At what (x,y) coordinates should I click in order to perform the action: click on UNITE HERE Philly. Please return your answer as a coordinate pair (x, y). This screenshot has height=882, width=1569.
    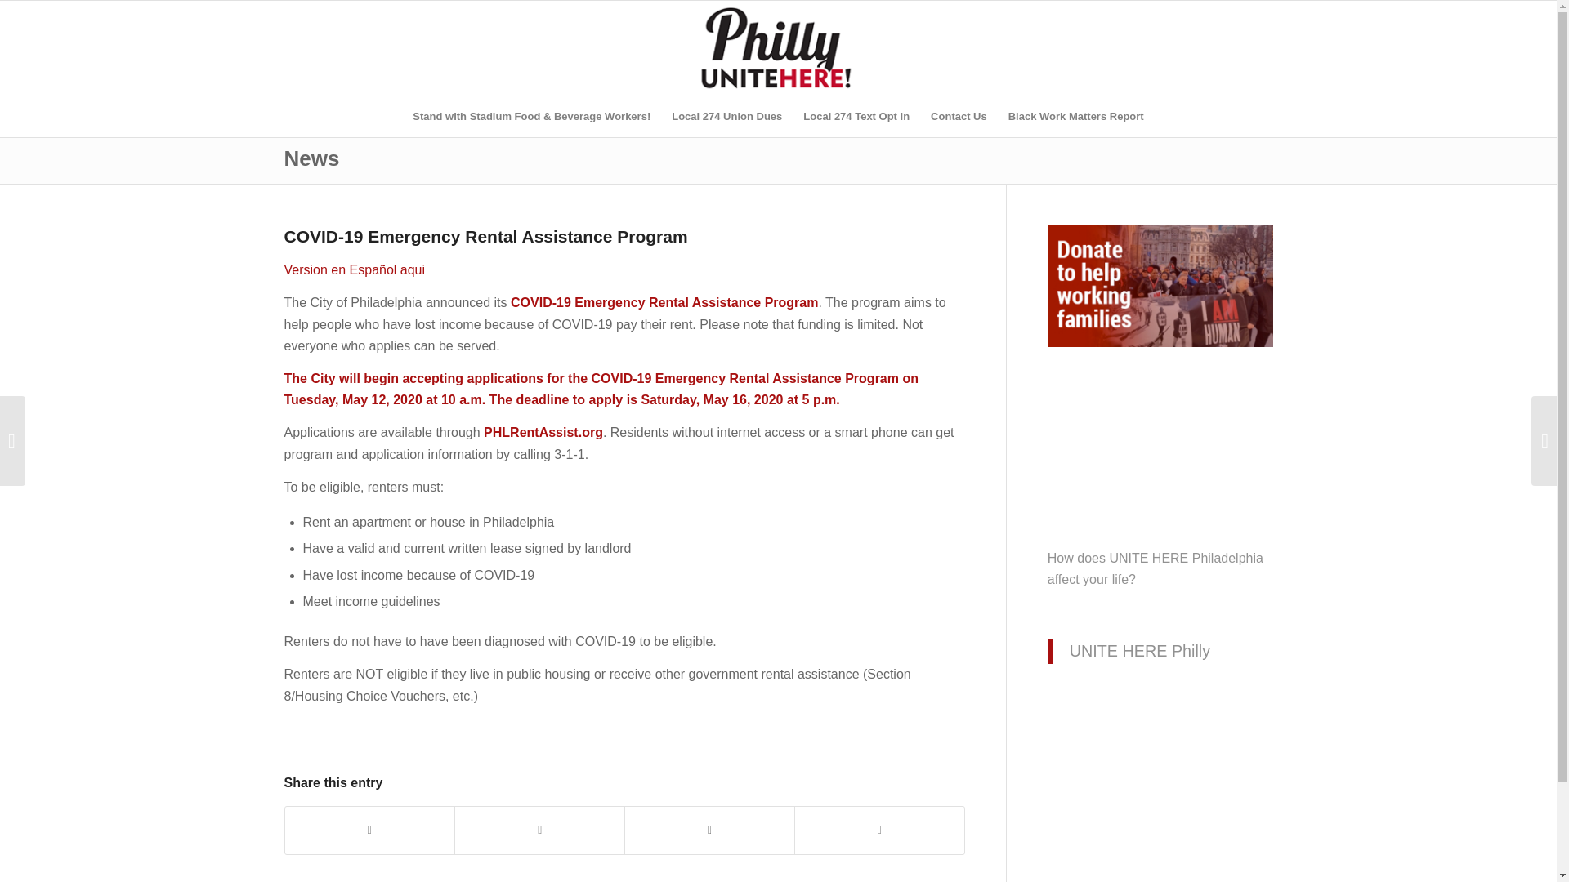
    Looking at the image, I should click on (1139, 650).